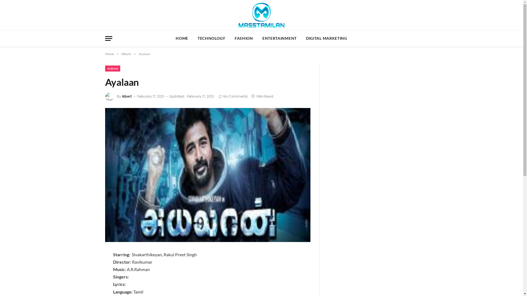  I want to click on TECHNOLOGY, so click(211, 38).